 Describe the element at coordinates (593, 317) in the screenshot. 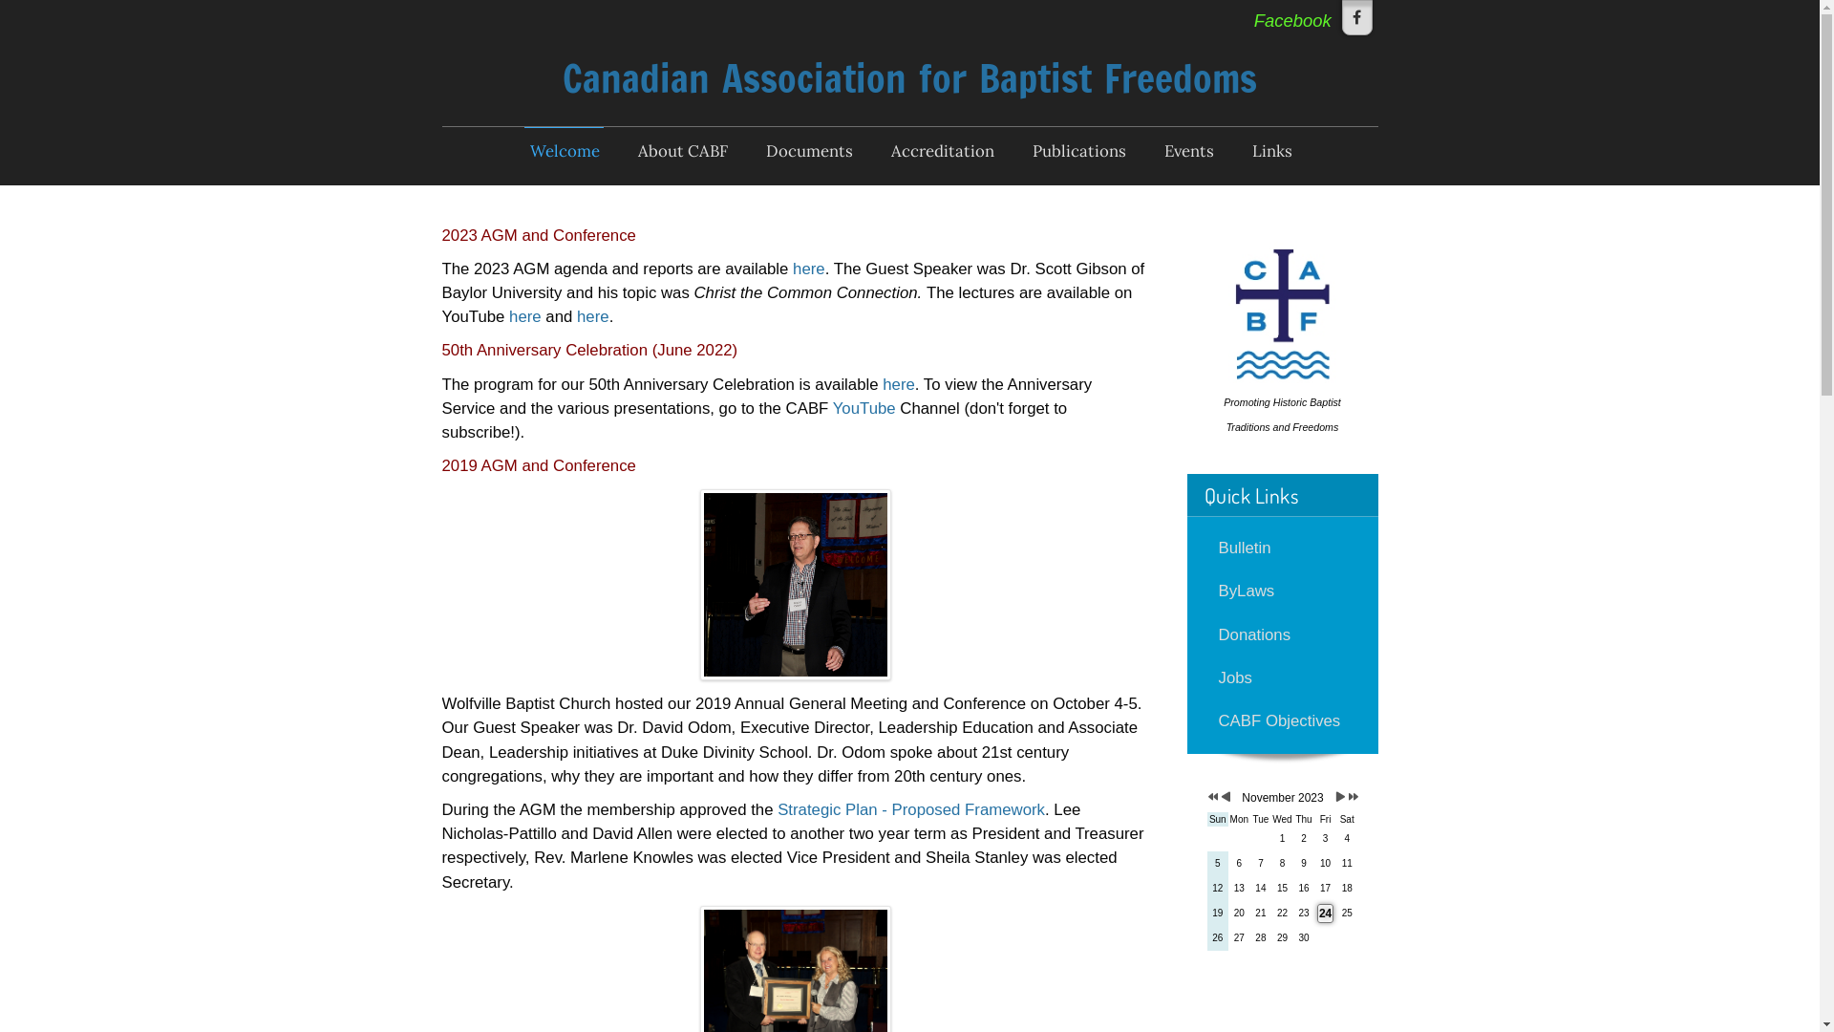

I see `here` at that location.